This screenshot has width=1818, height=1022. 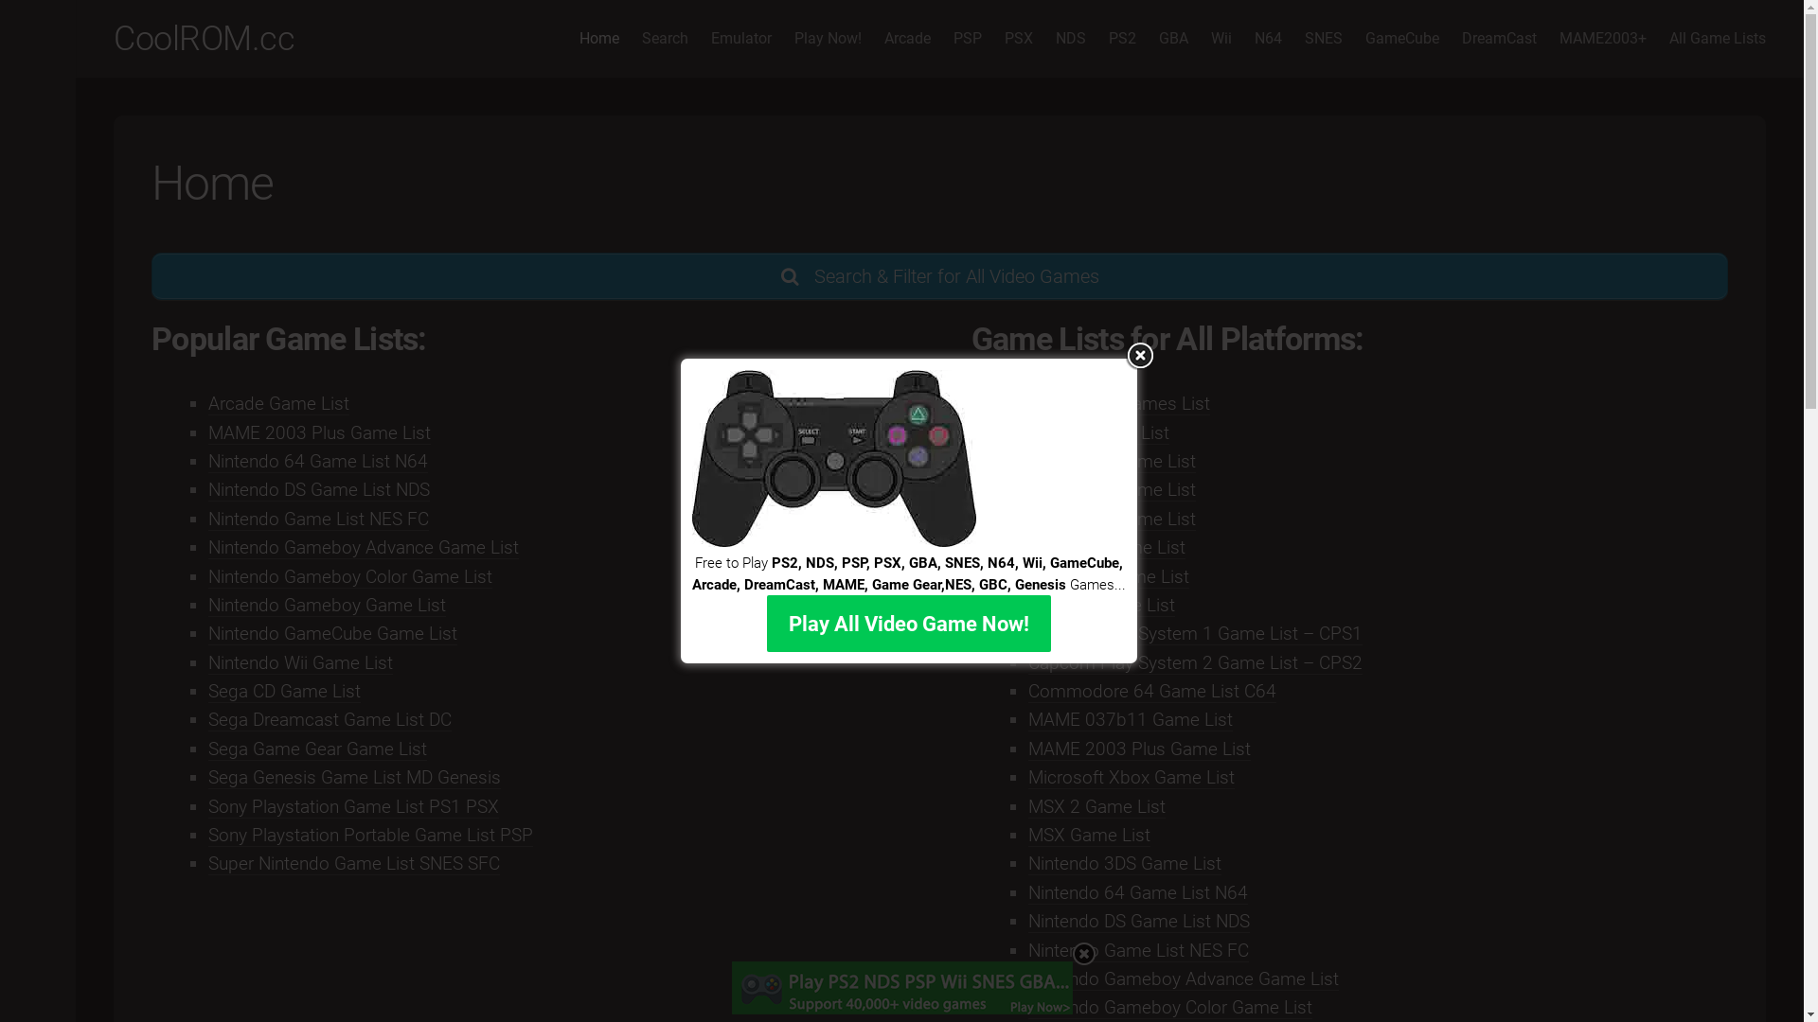 What do you see at coordinates (1096, 806) in the screenshot?
I see `MSX 2 Game List` at bounding box center [1096, 806].